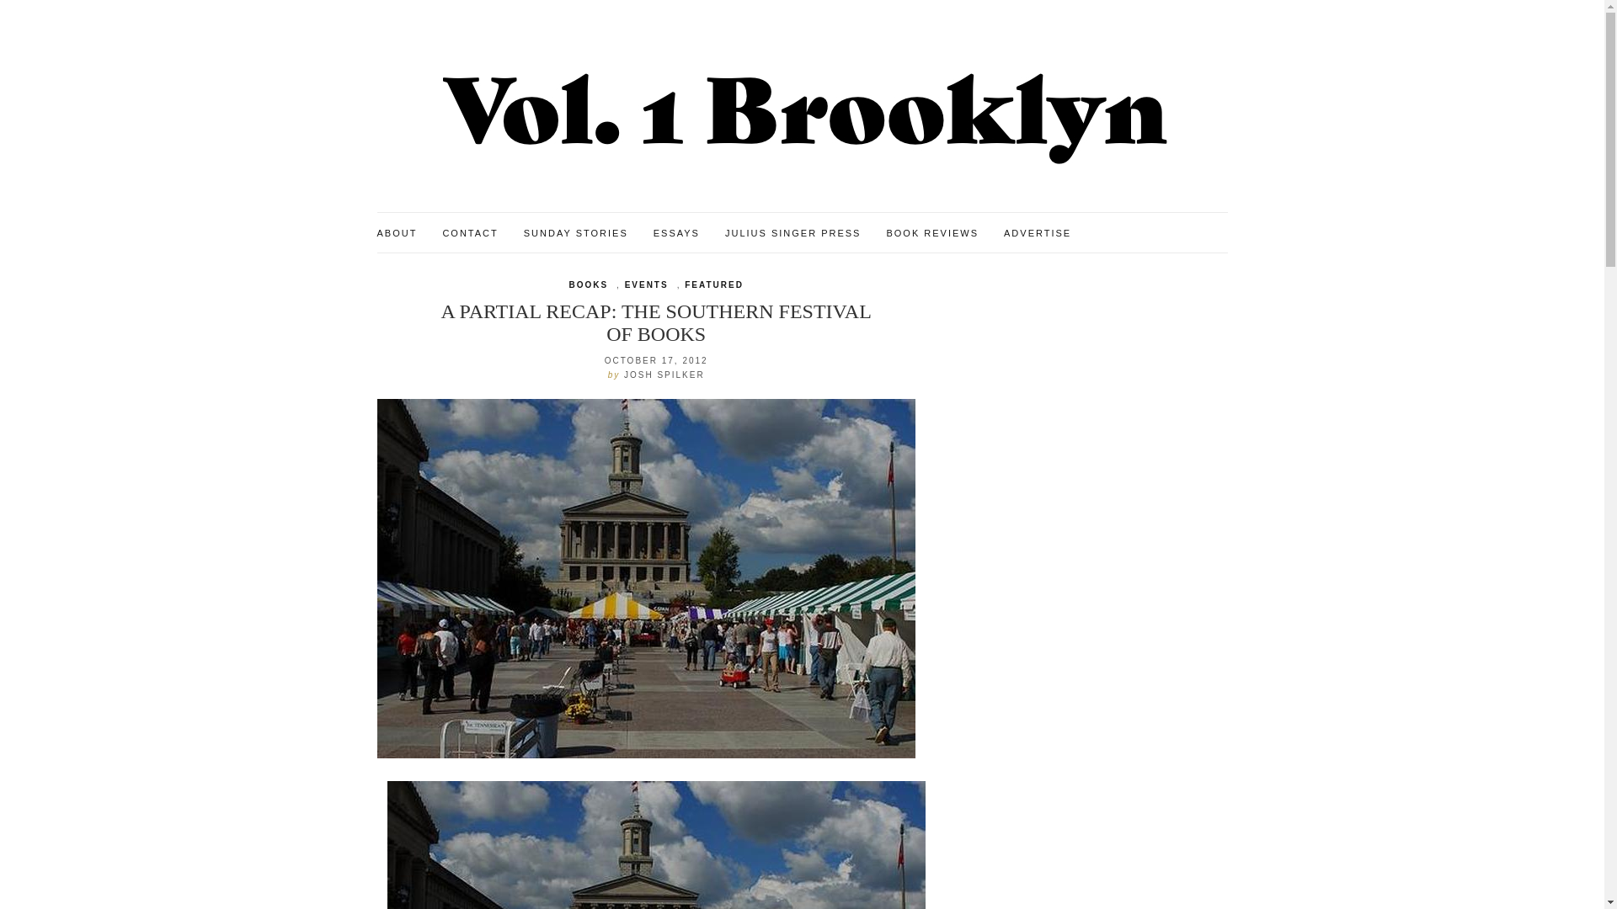  What do you see at coordinates (470, 234) in the screenshot?
I see `CONTACT` at bounding box center [470, 234].